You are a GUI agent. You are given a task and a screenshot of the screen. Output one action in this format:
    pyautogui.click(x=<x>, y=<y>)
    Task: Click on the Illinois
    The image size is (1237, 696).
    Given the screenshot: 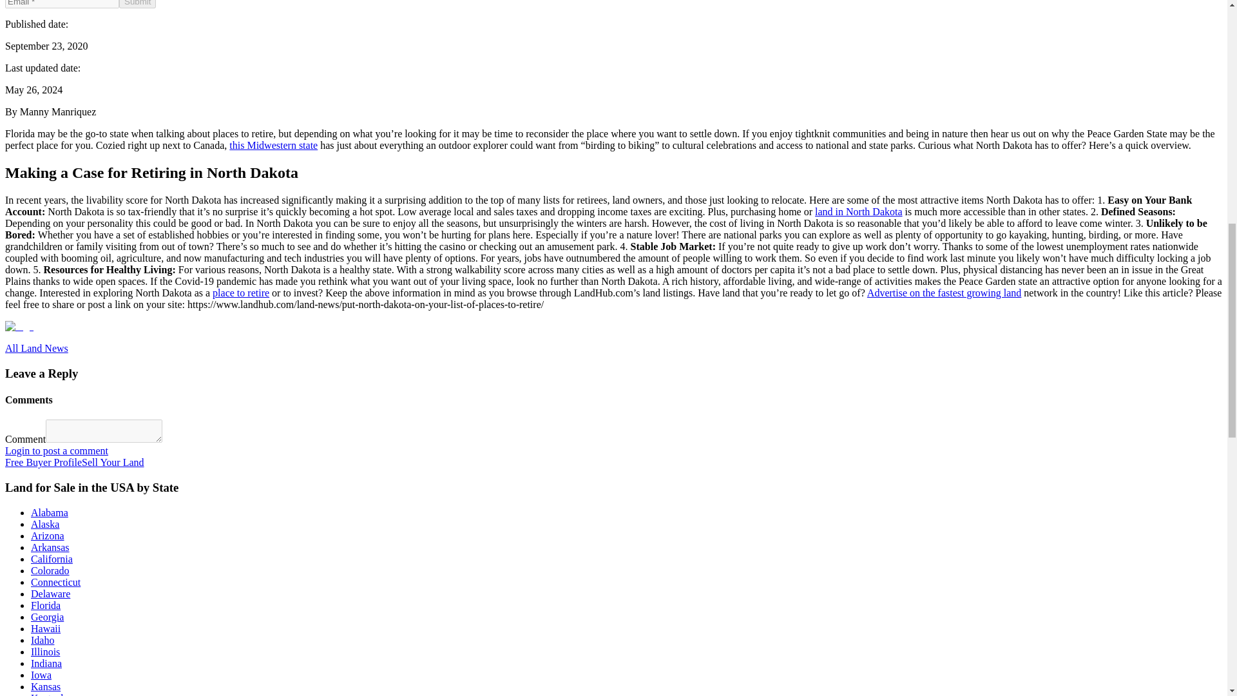 What is the action you would take?
    pyautogui.click(x=45, y=652)
    